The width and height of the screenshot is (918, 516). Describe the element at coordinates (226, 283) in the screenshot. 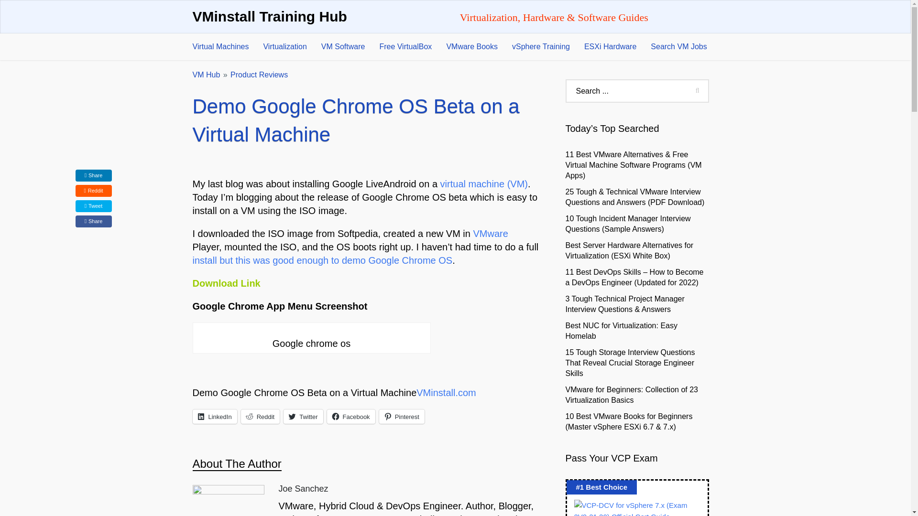

I see `Download Google Chrome OS beta` at that location.